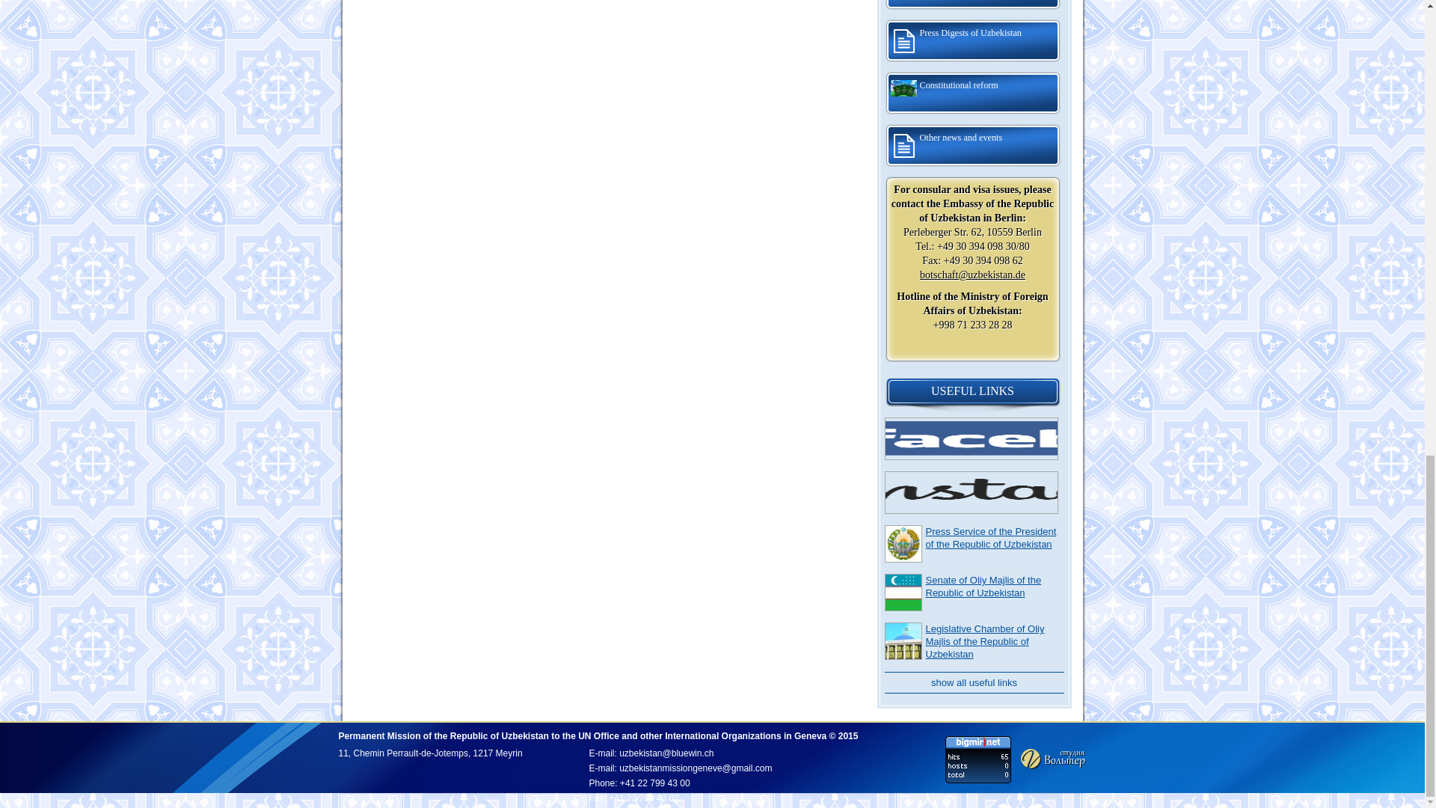  Describe the element at coordinates (972, 94) in the screenshot. I see `Constitutional reform` at that location.